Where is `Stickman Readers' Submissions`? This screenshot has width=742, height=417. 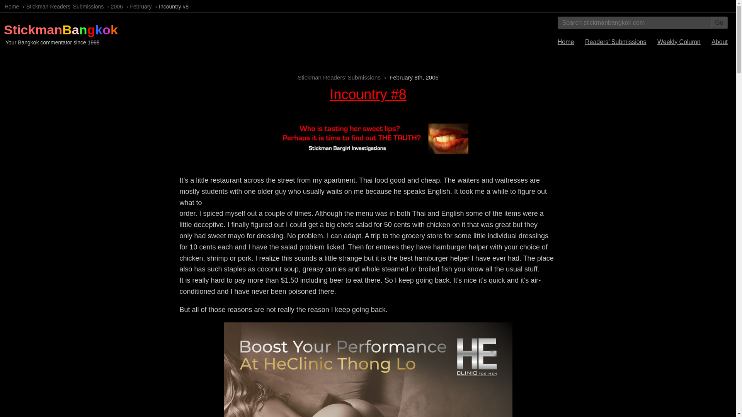 Stickman Readers' Submissions is located at coordinates (339, 77).